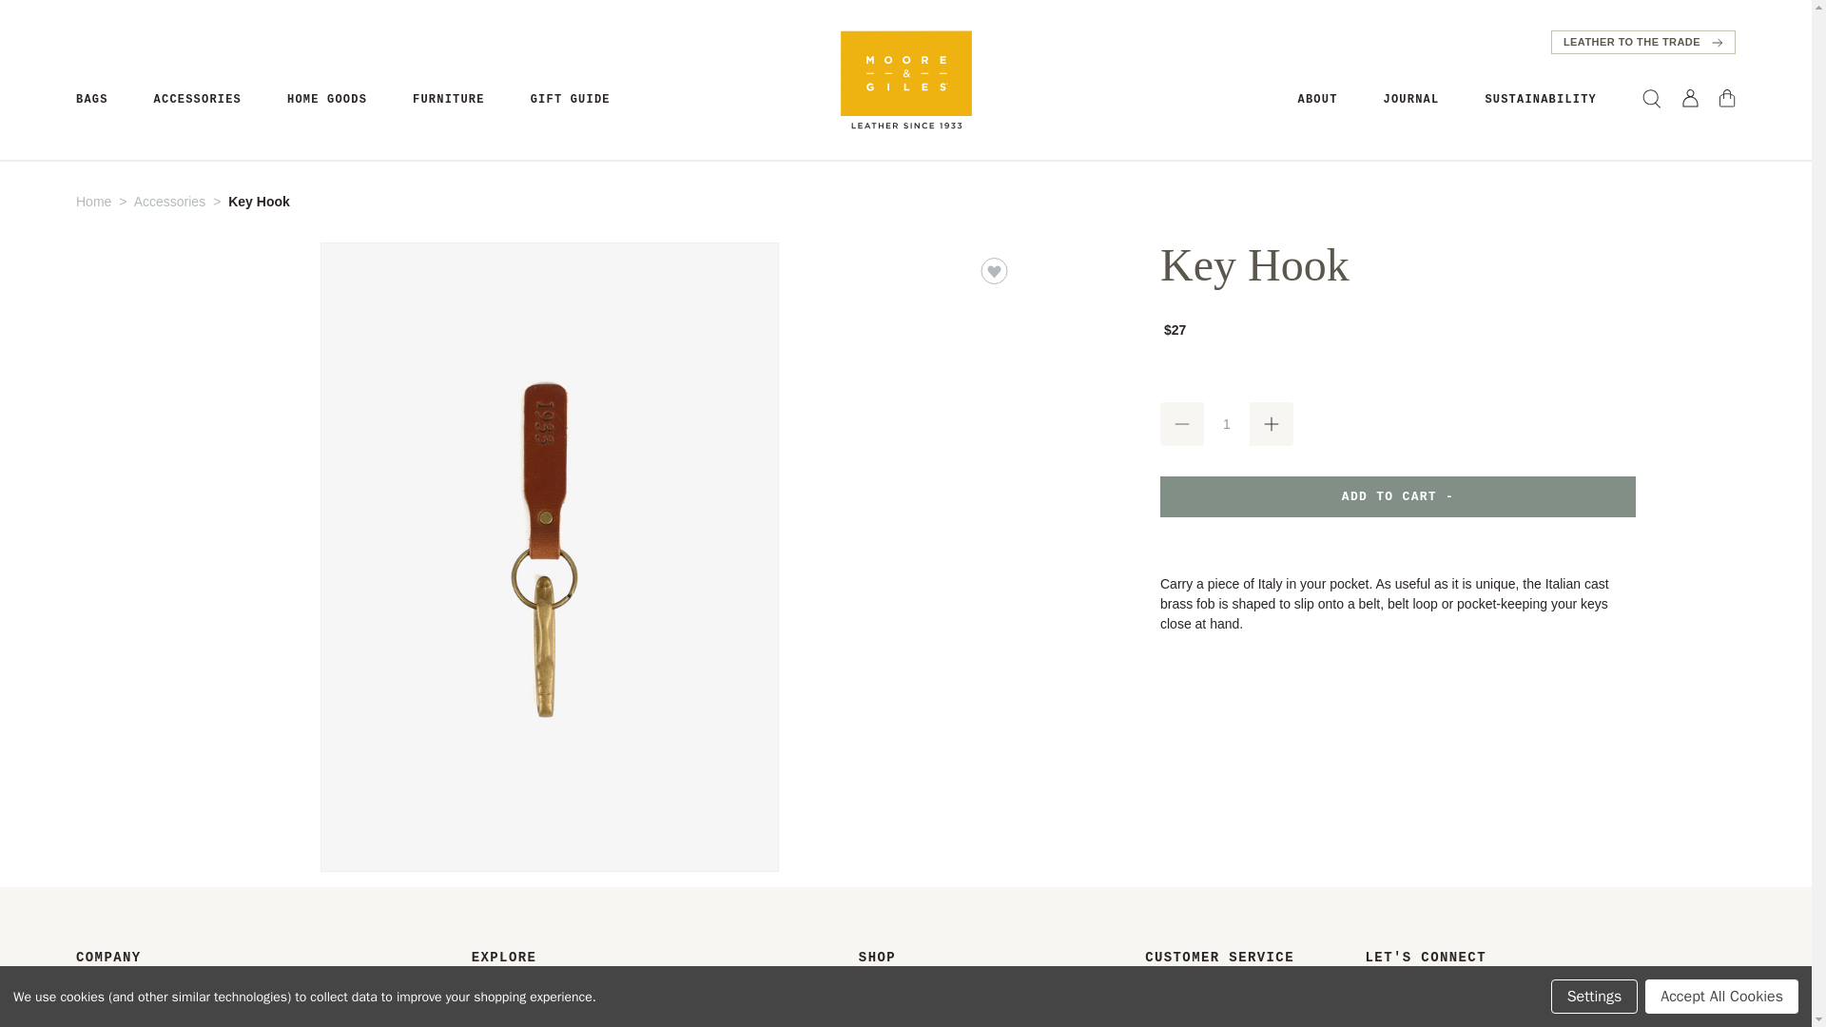 The height and width of the screenshot is (1027, 1826). I want to click on BAGS, so click(91, 100).